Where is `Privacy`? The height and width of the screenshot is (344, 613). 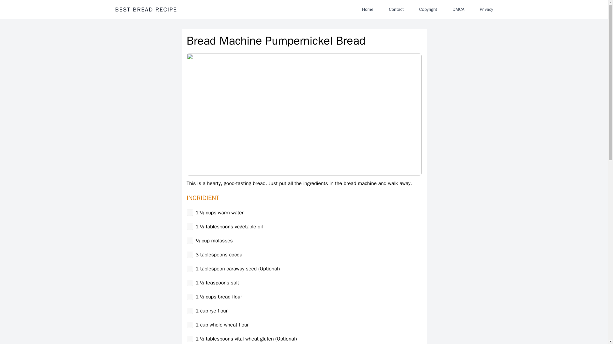 Privacy is located at coordinates (486, 9).